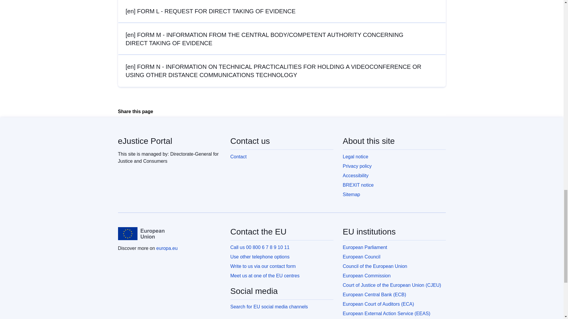 The width and height of the screenshot is (568, 319). Describe the element at coordinates (359, 157) in the screenshot. I see `Legal notice` at that location.